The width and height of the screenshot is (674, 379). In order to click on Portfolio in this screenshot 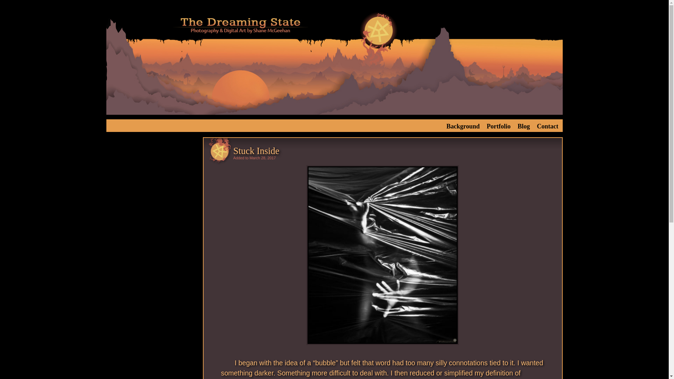, I will do `click(498, 126)`.